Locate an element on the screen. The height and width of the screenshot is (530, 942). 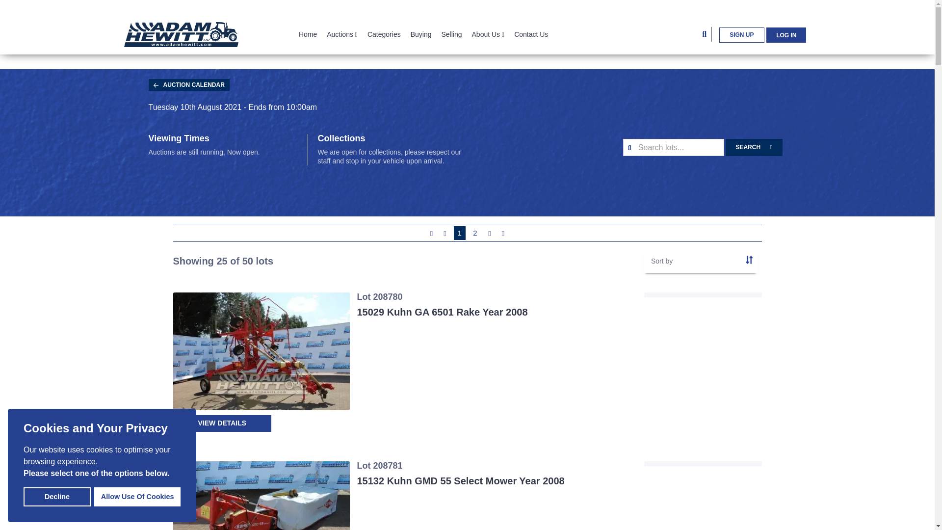
About Us is located at coordinates (488, 34).